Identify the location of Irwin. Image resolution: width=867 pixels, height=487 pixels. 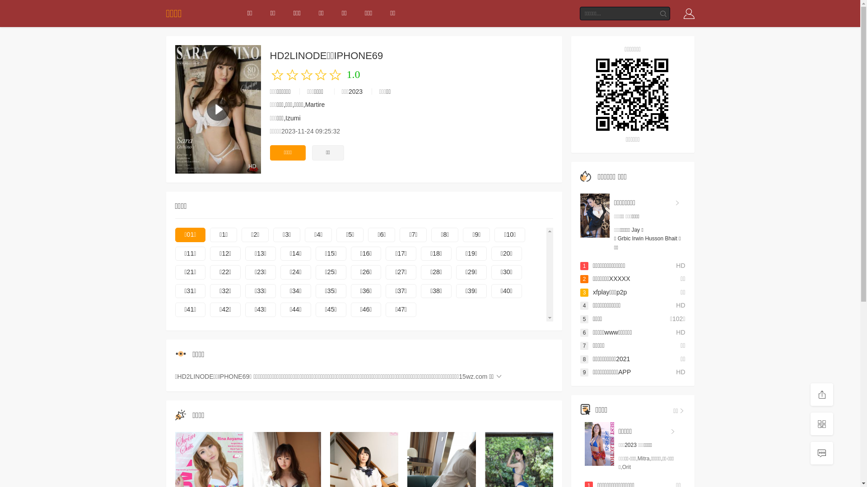
(638, 239).